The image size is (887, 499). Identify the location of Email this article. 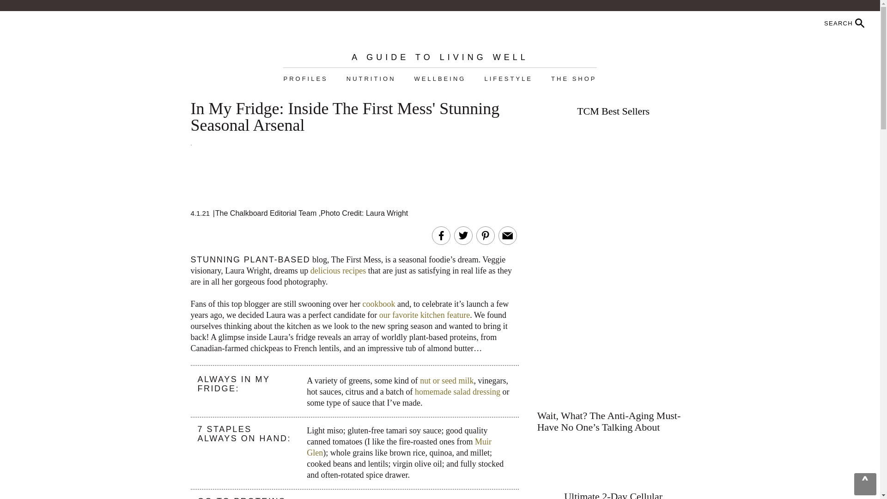
(507, 235).